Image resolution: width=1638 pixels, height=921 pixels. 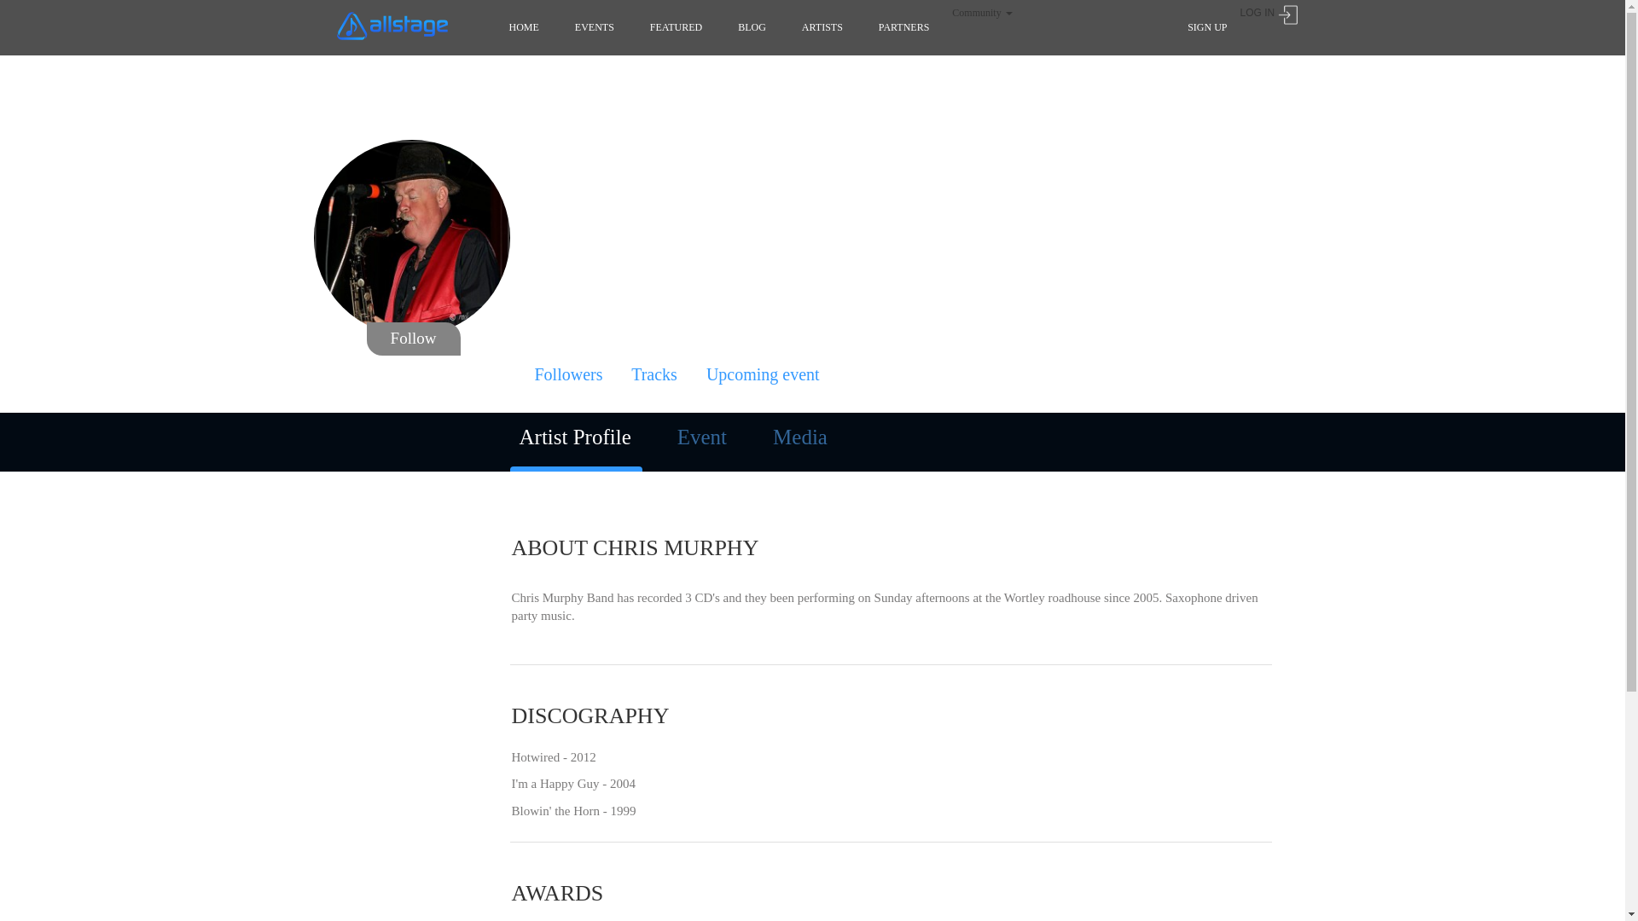 I want to click on Artist Profile, so click(x=575, y=440).